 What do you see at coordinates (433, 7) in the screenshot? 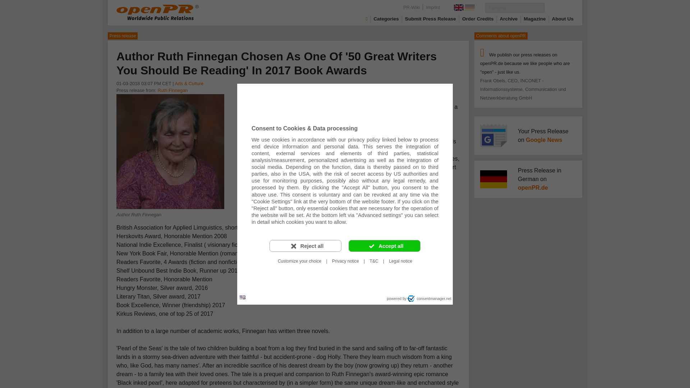
I see `Imprint` at bounding box center [433, 7].